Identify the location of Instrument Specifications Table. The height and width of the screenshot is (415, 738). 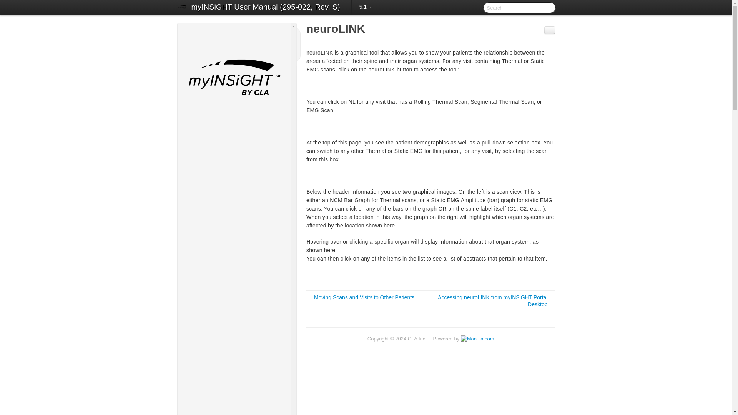
(237, 174).